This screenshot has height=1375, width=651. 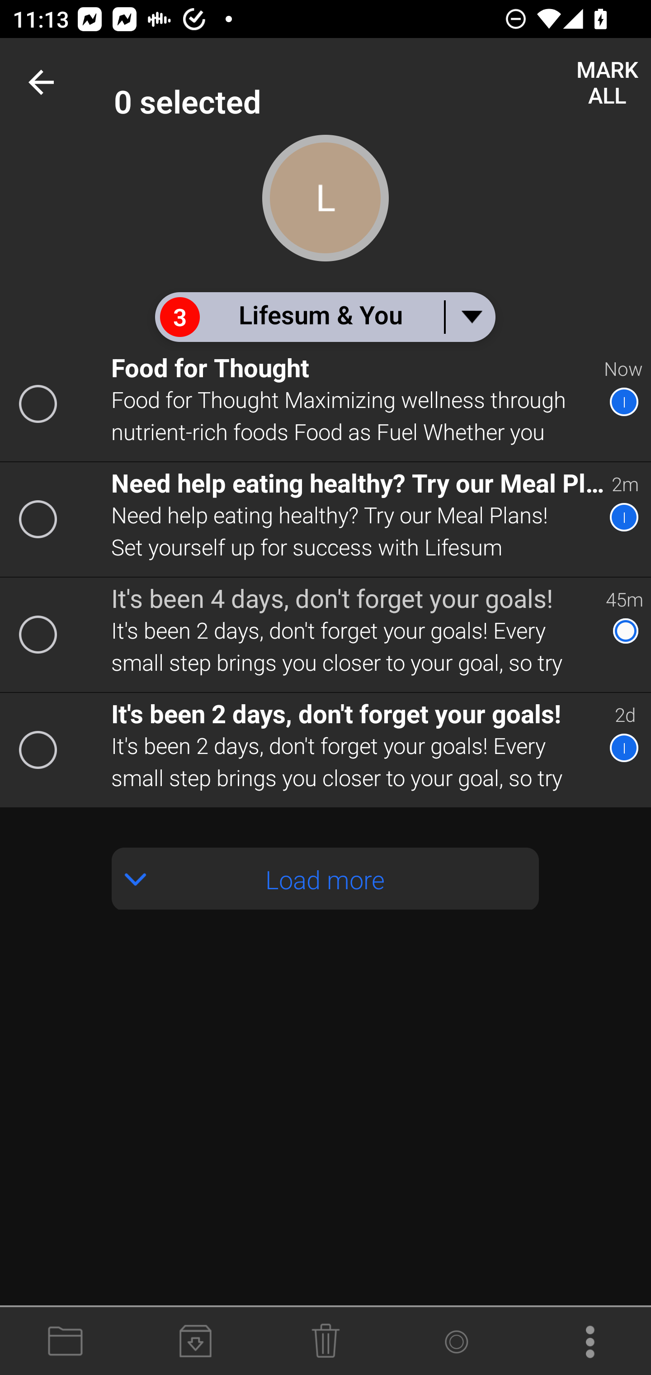 What do you see at coordinates (607, 82) in the screenshot?
I see `MARK
ALL` at bounding box center [607, 82].